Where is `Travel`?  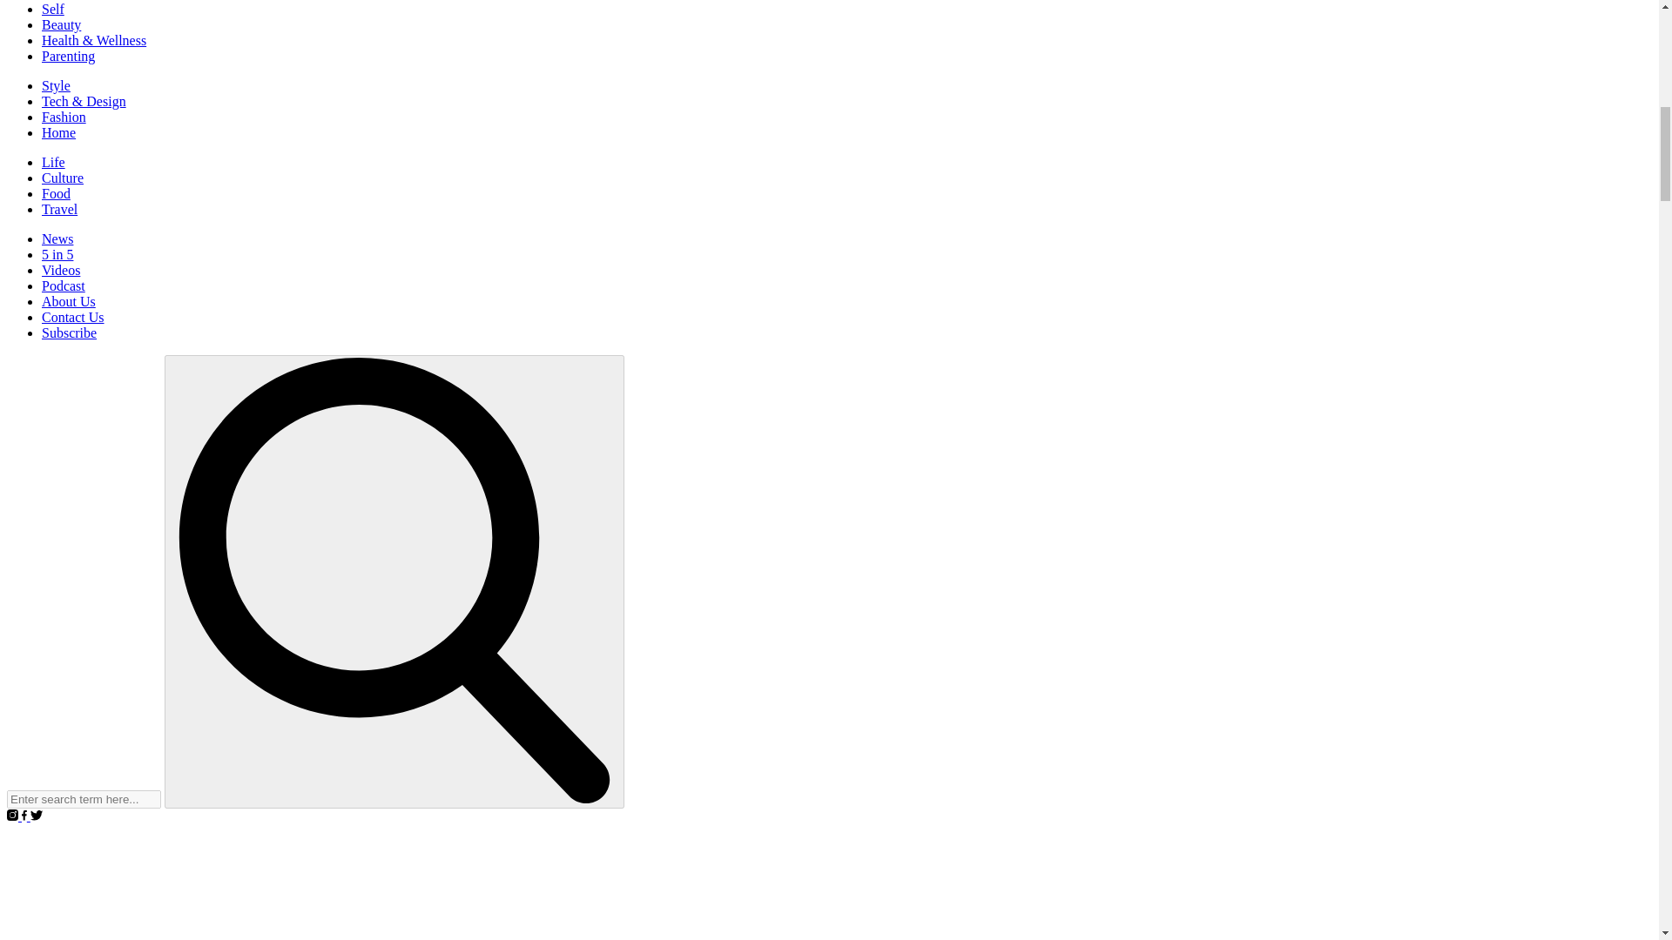 Travel is located at coordinates (59, 209).